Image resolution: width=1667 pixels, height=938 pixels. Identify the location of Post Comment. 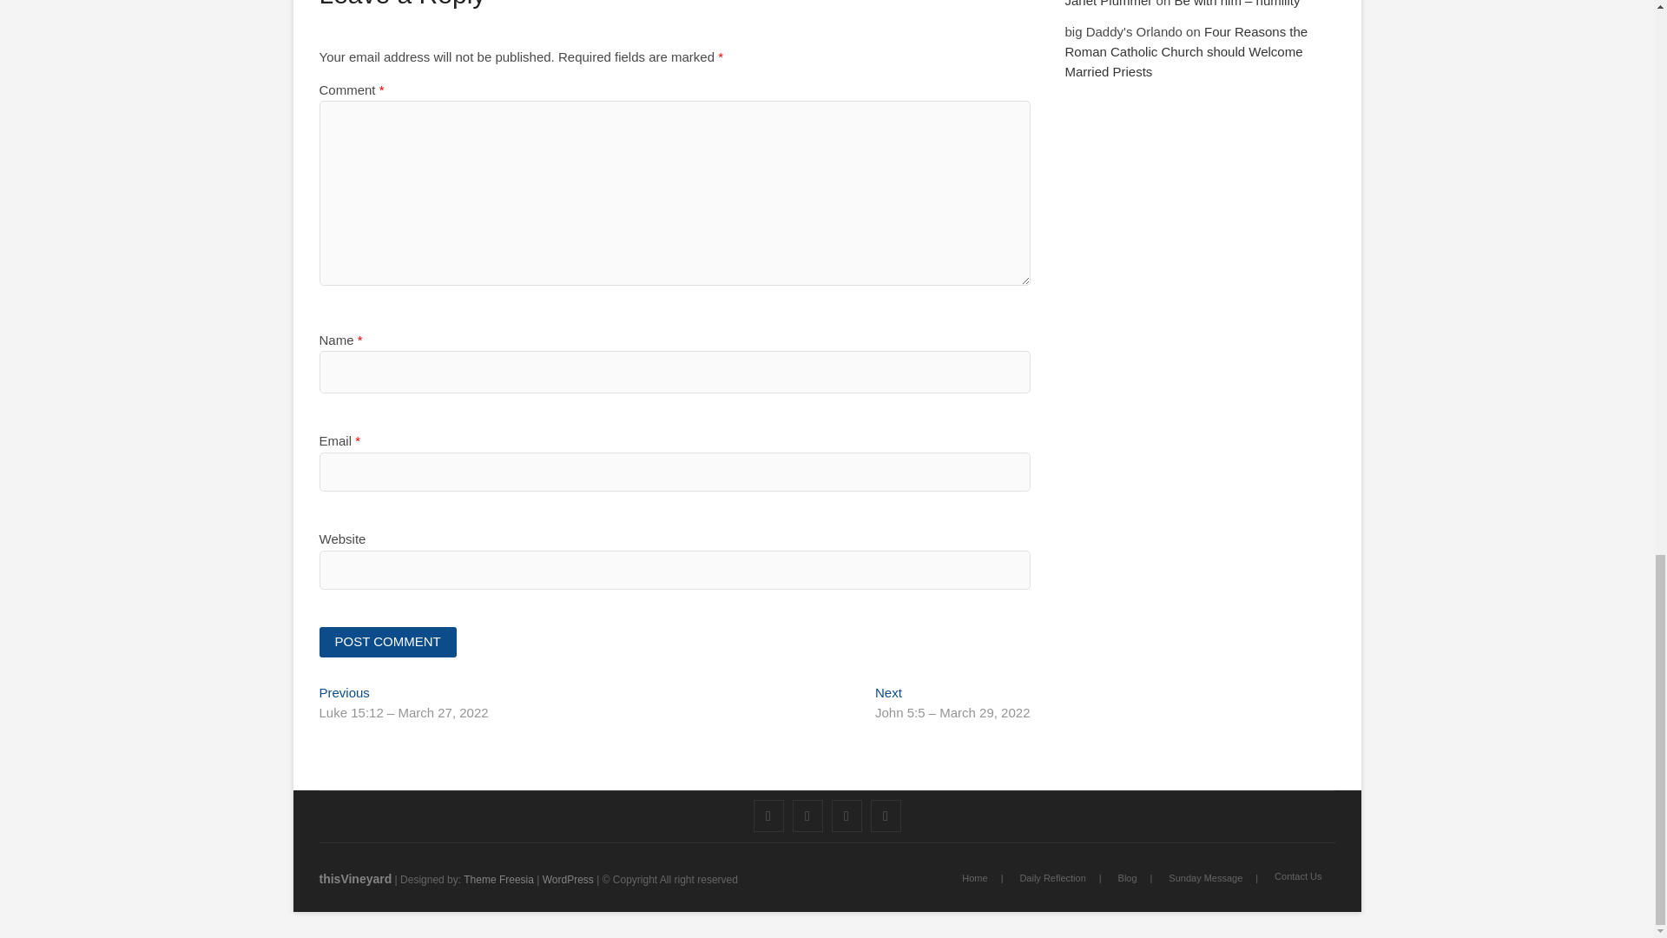
(388, 643).